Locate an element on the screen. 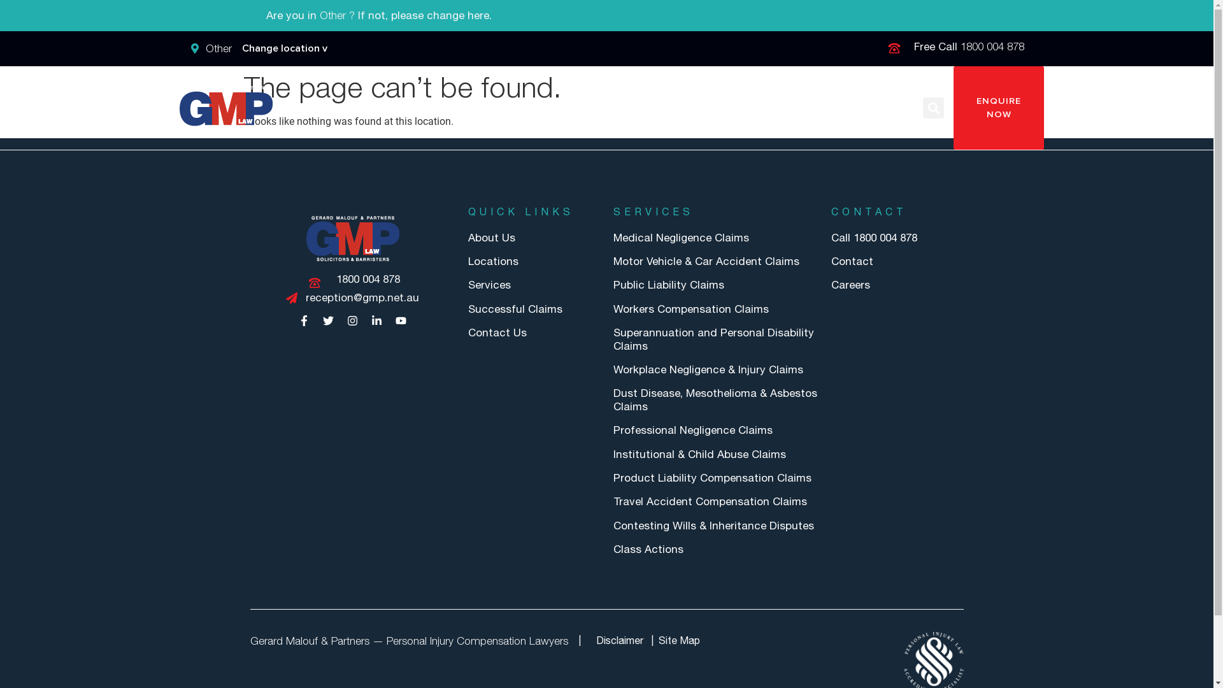 The width and height of the screenshot is (1223, 688). Class Actions is located at coordinates (394, 108).